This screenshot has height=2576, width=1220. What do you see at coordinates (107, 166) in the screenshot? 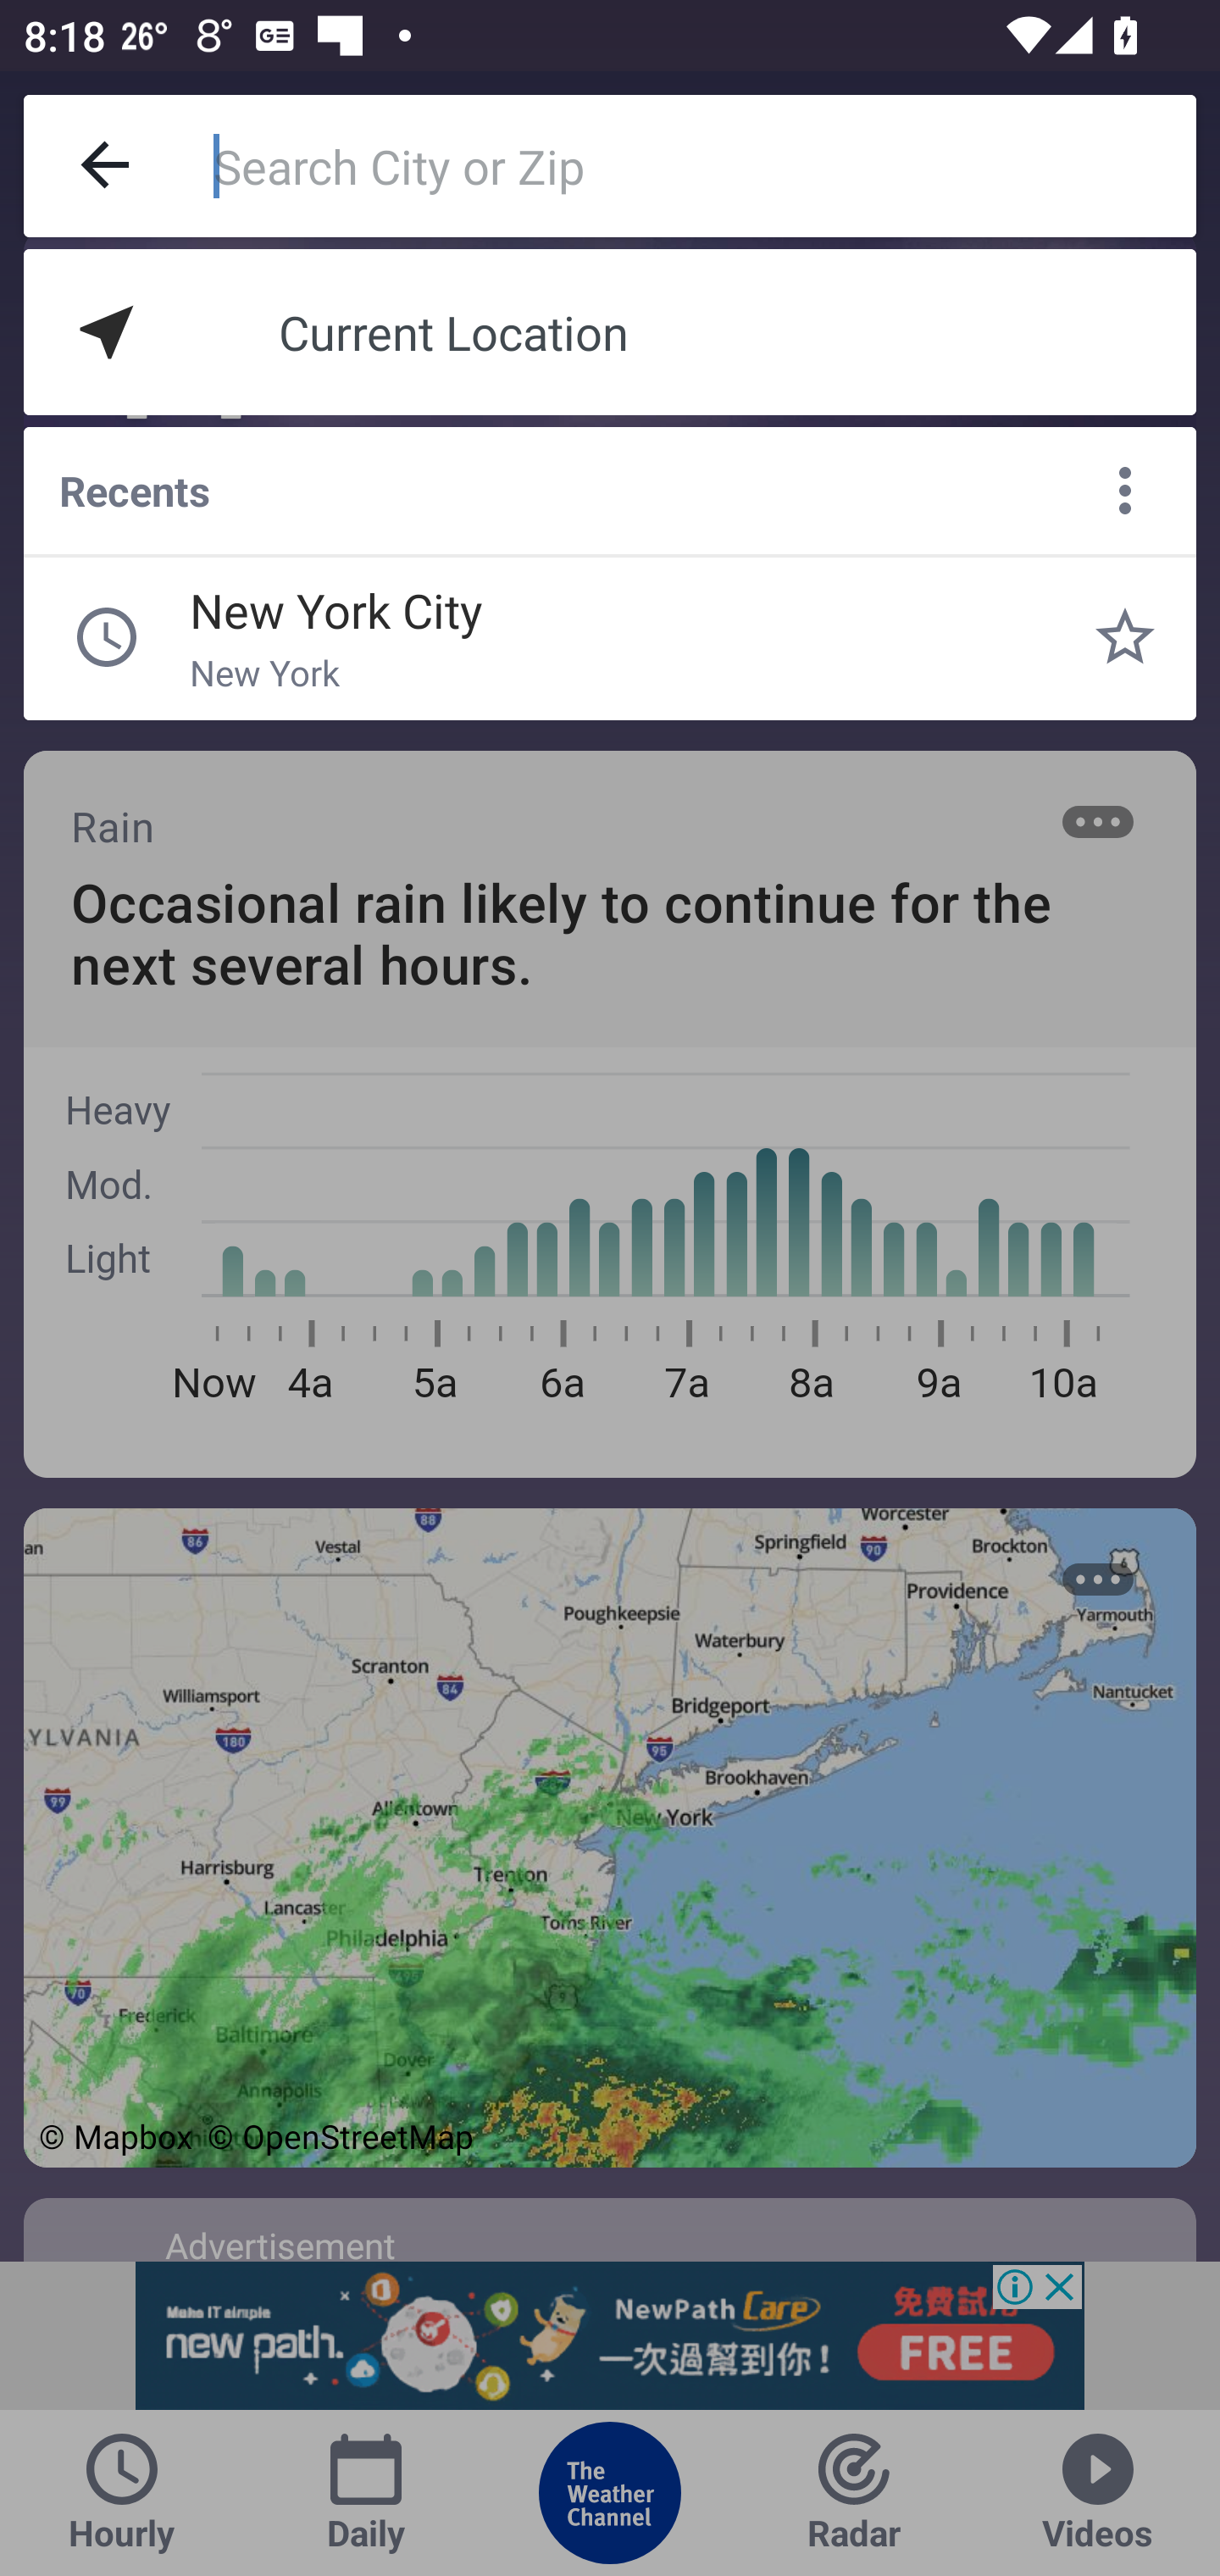
I see `Back` at bounding box center [107, 166].